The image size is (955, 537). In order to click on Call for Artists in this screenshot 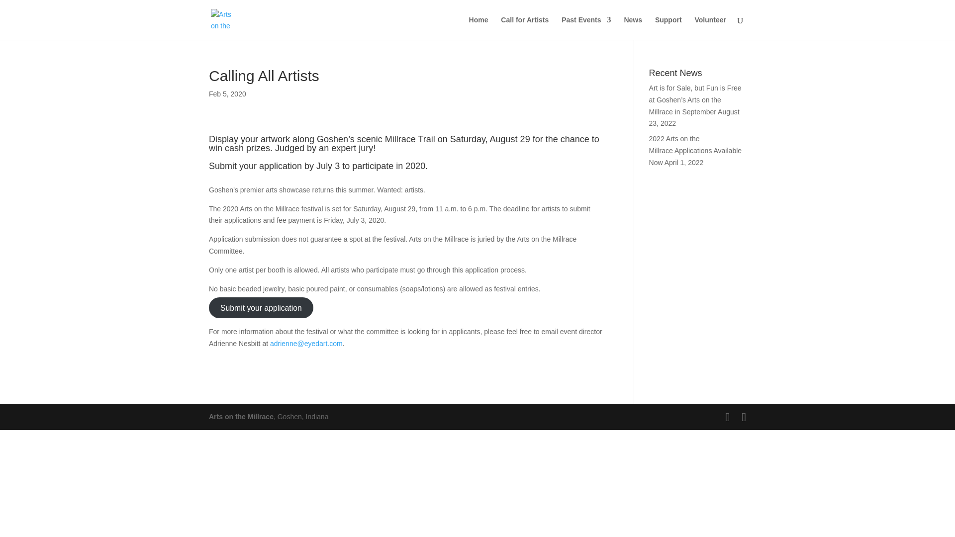, I will do `click(524, 28)`.